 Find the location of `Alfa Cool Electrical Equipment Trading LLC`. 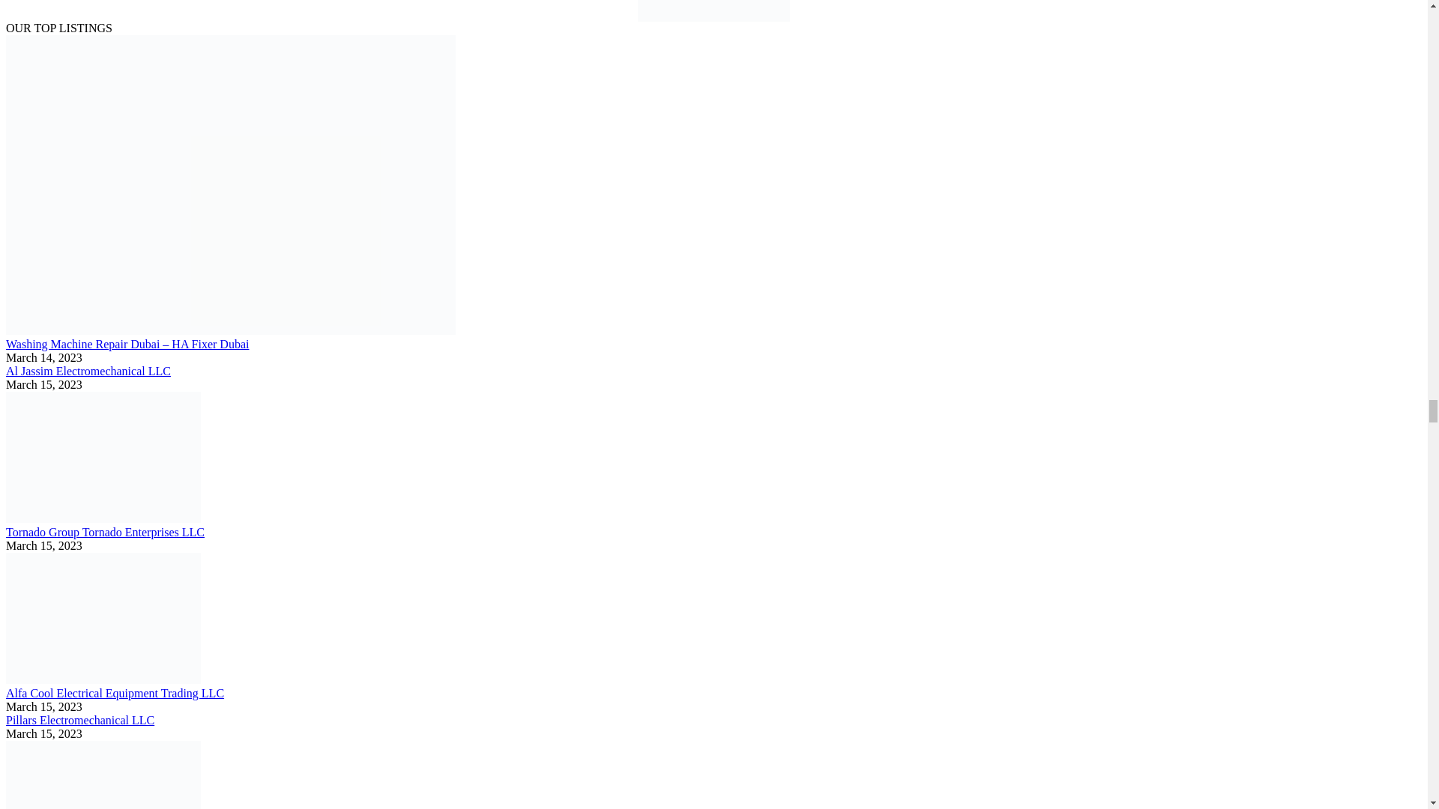

Alfa Cool Electrical Equipment Trading LLC is located at coordinates (115, 693).